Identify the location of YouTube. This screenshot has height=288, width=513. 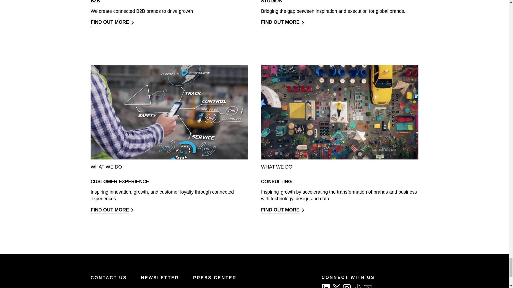
(368, 286).